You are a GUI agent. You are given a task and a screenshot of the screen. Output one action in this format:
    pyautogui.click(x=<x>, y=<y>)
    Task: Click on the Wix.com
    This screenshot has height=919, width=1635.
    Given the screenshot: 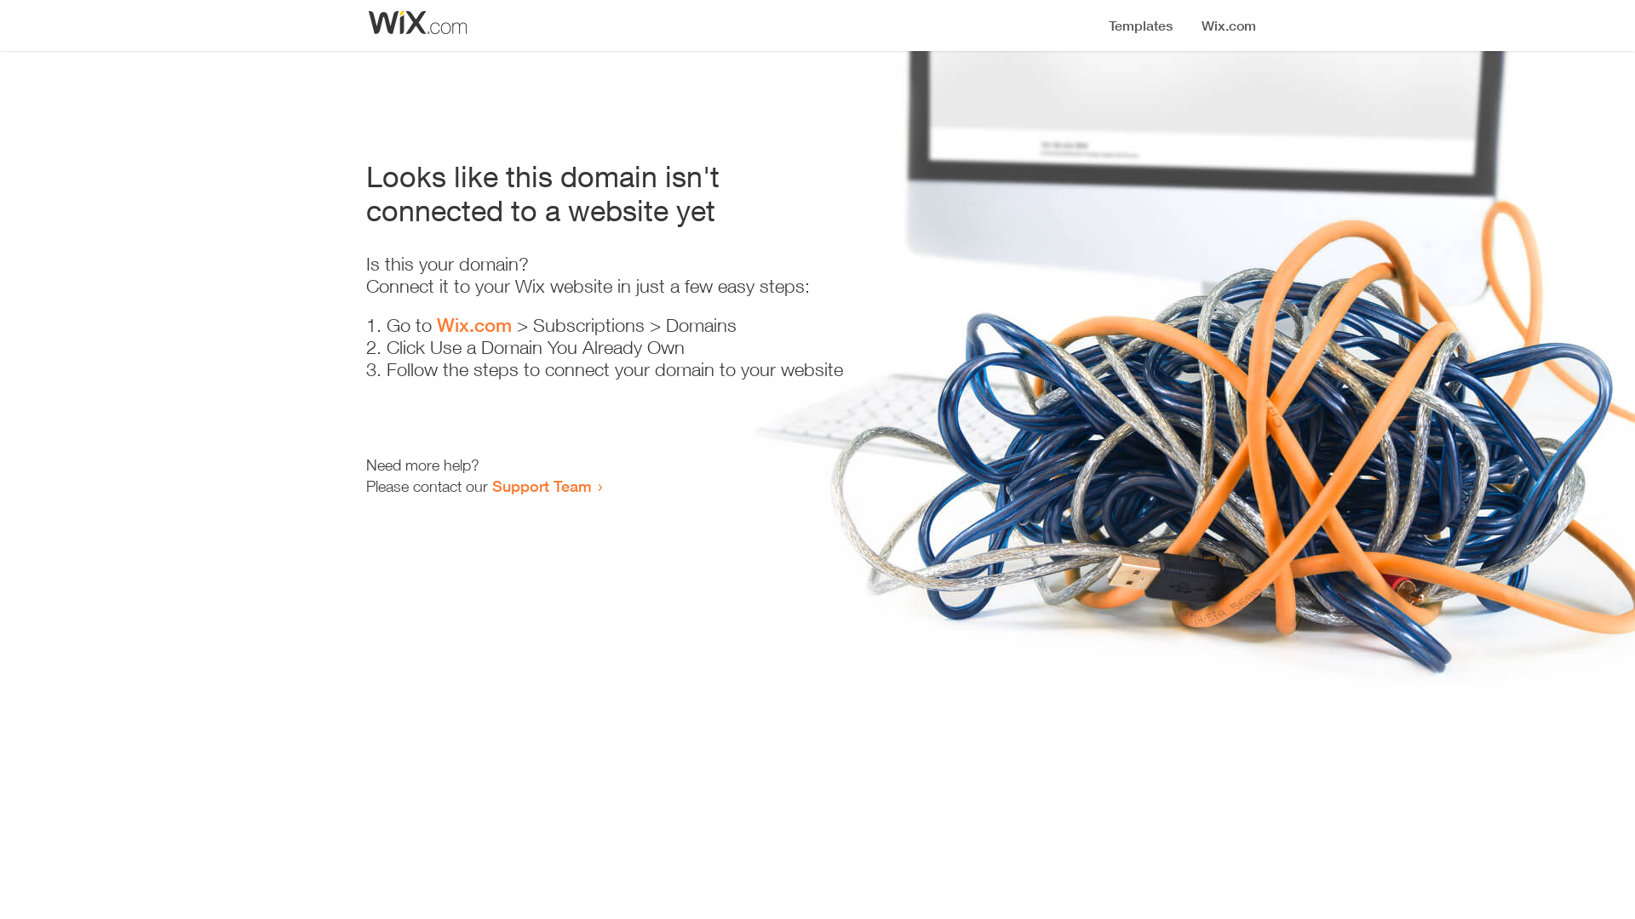 What is the action you would take?
    pyautogui.click(x=474, y=325)
    